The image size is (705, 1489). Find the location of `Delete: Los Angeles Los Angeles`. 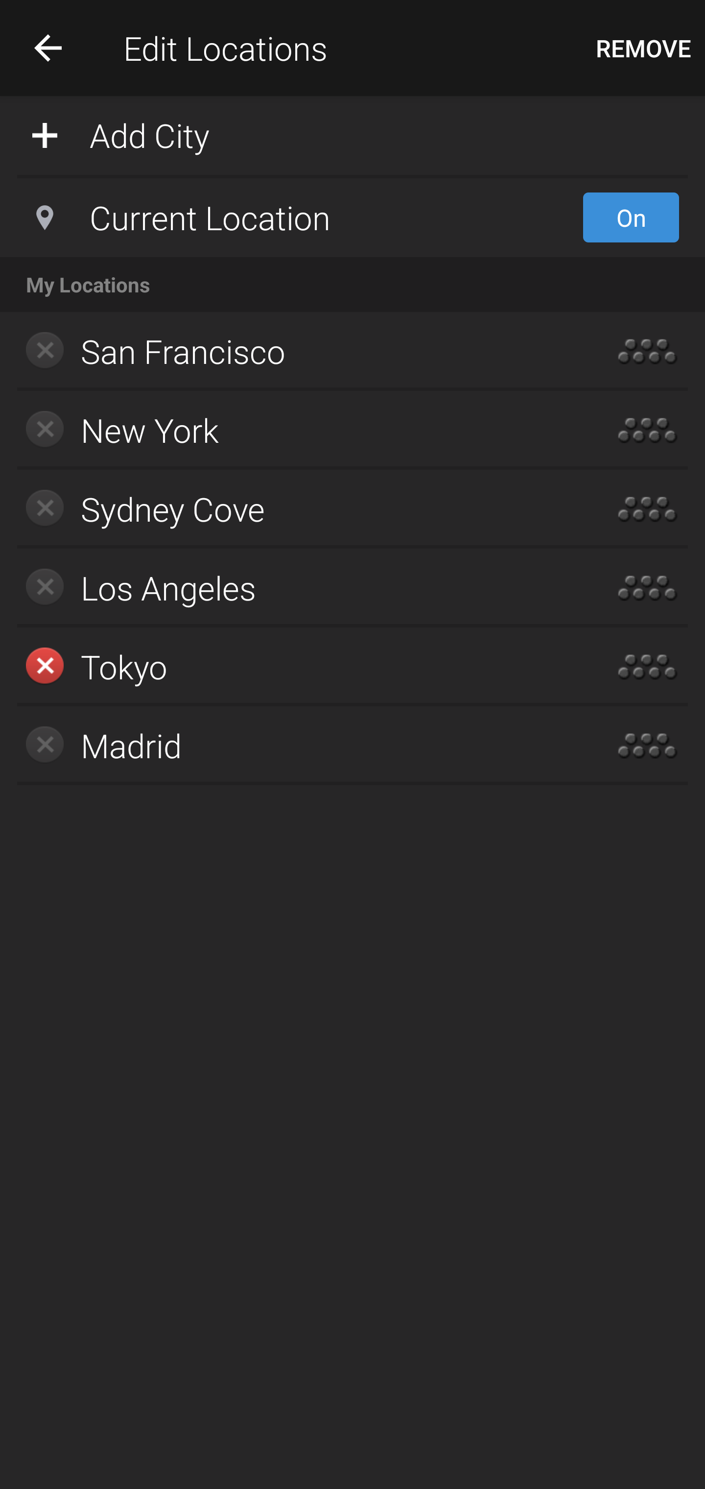

Delete: Los Angeles Los Angeles is located at coordinates (296, 588).